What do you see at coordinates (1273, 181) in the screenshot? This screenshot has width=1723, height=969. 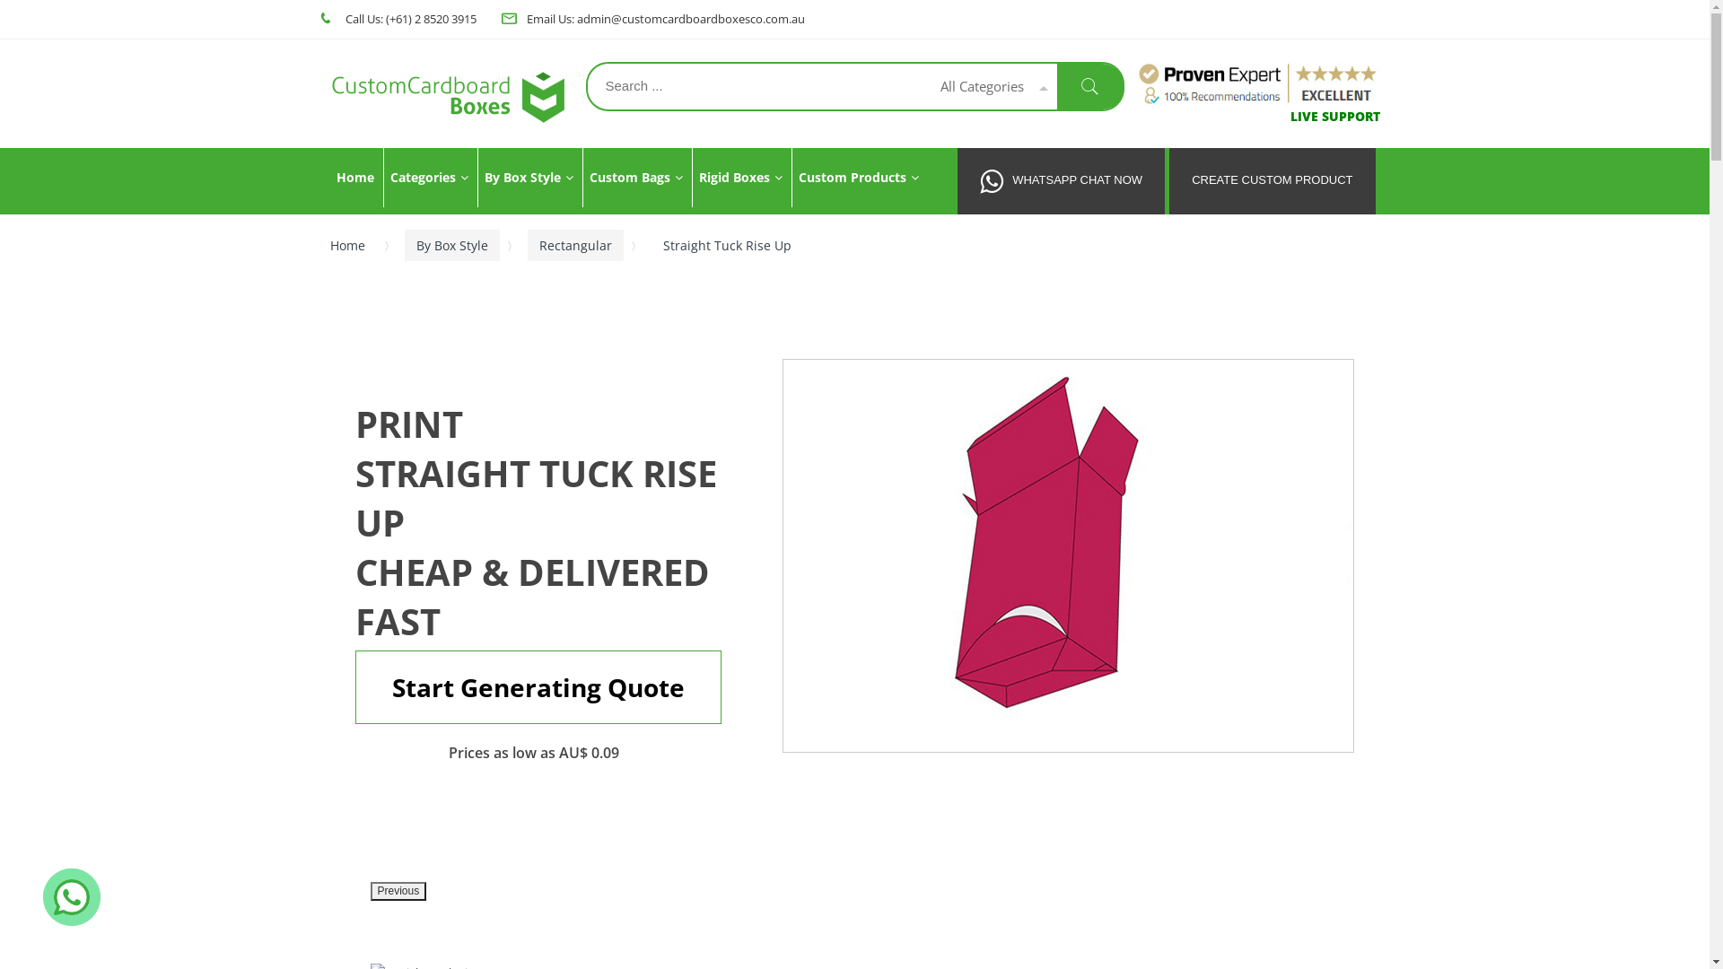 I see `CREATE CUSTOM PRODUCT` at bounding box center [1273, 181].